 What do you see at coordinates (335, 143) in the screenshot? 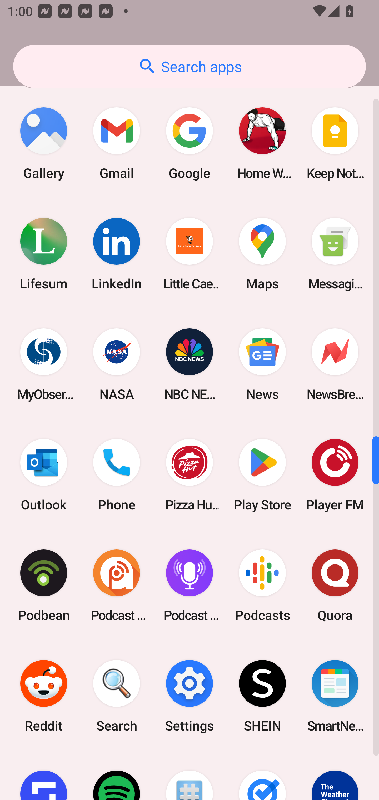
I see `Keep Notes` at bounding box center [335, 143].